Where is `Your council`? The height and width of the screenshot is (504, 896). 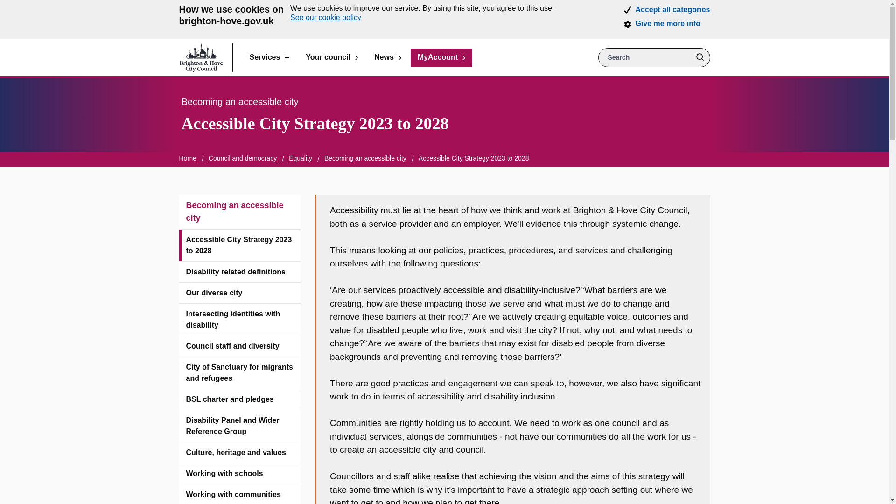
Your council is located at coordinates (331, 57).